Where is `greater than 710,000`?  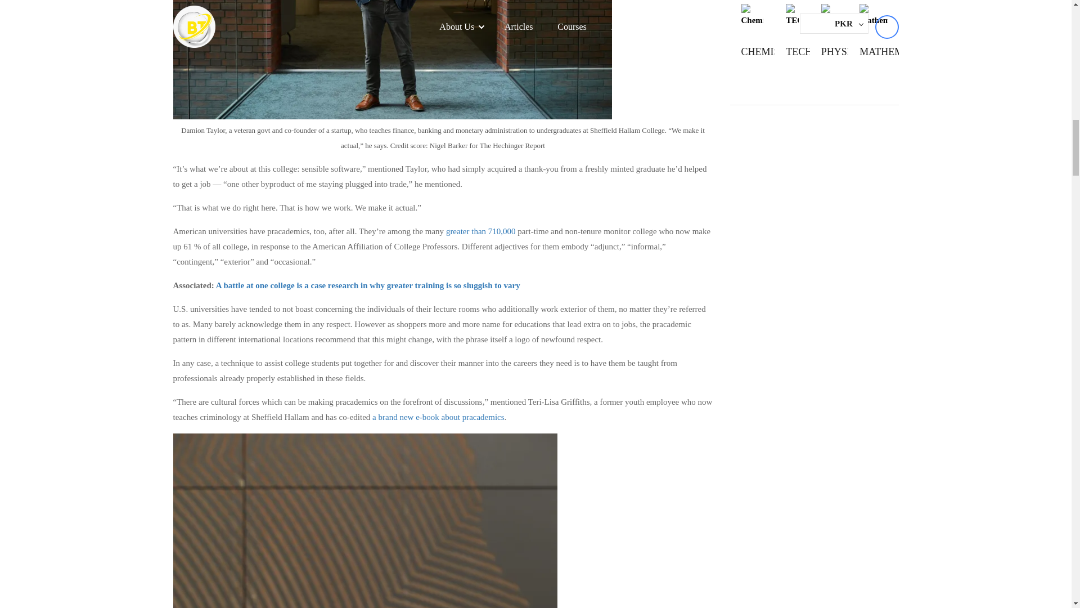 greater than 710,000 is located at coordinates (480, 231).